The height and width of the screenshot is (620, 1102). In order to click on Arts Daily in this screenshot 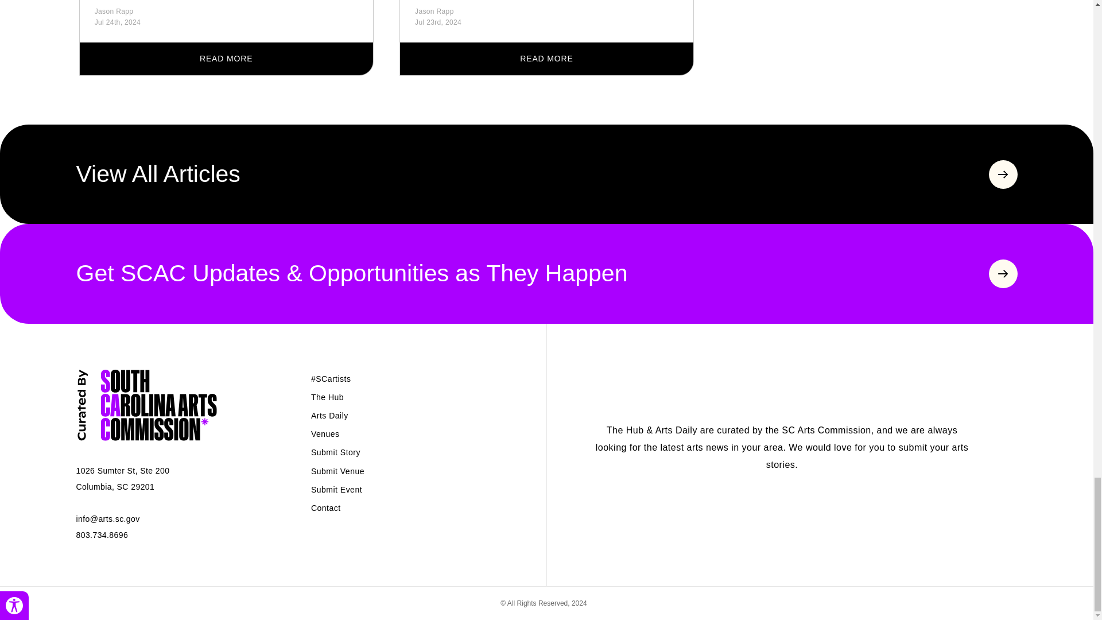, I will do `click(329, 416)`.